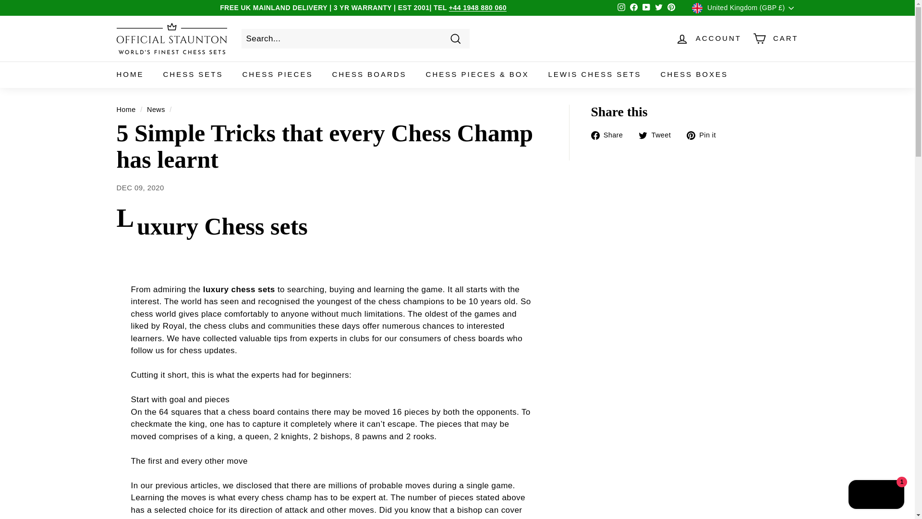 This screenshot has height=519, width=922. Describe the element at coordinates (126, 110) in the screenshot. I see `Back to the frontpage` at that location.